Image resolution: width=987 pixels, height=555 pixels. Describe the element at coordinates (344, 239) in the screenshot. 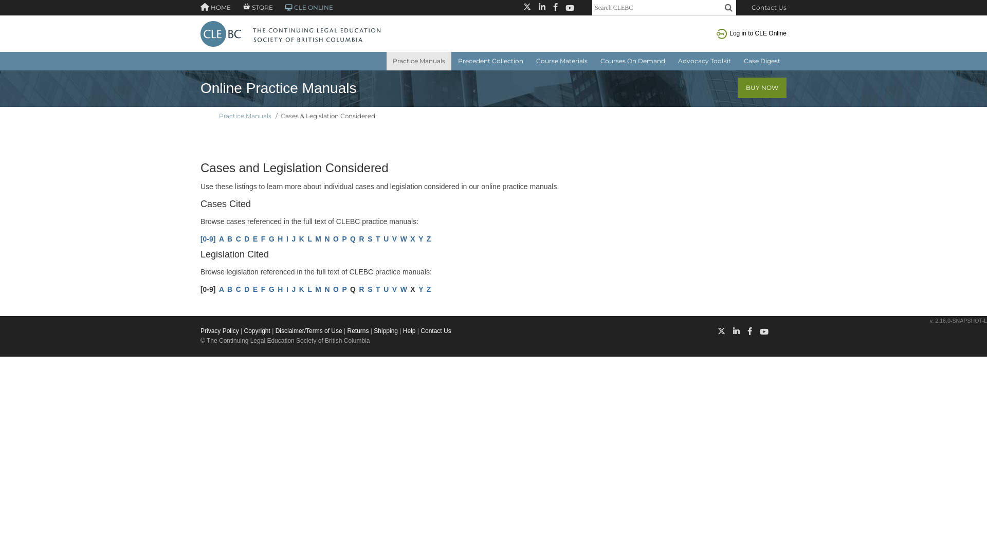

I see `P` at that location.